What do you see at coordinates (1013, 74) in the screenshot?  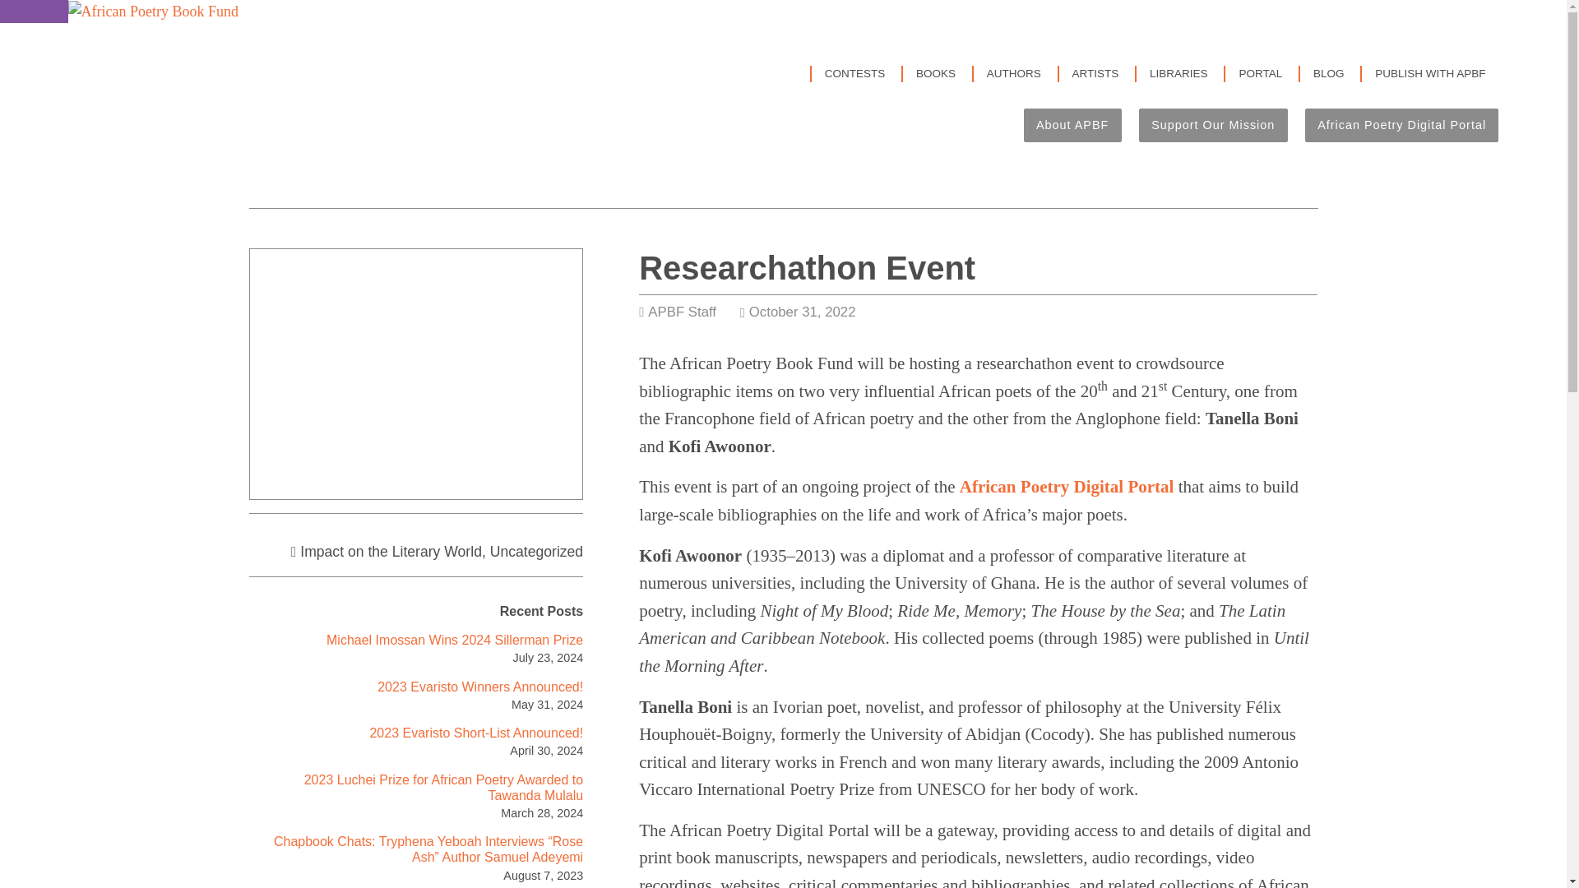 I see `AUTHORS` at bounding box center [1013, 74].